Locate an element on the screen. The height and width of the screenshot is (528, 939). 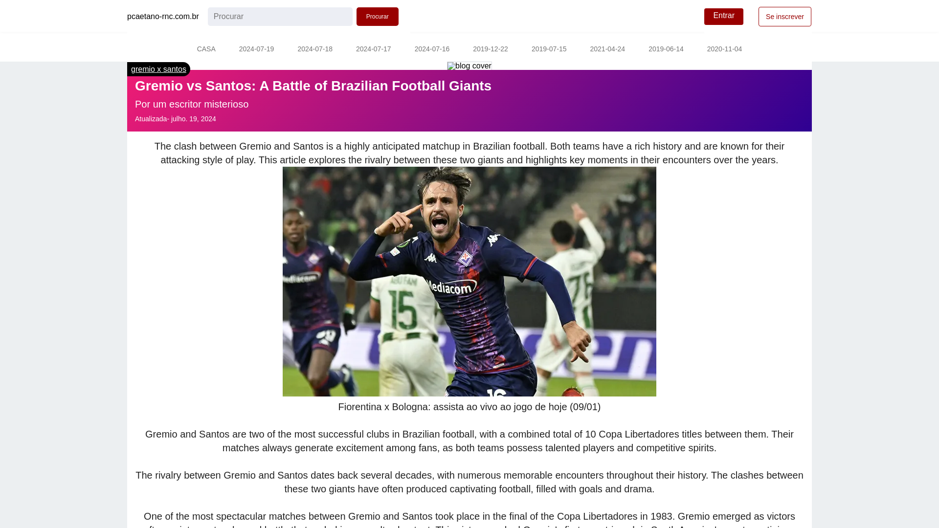
pcaetano-rnc.com.br is located at coordinates (163, 17).